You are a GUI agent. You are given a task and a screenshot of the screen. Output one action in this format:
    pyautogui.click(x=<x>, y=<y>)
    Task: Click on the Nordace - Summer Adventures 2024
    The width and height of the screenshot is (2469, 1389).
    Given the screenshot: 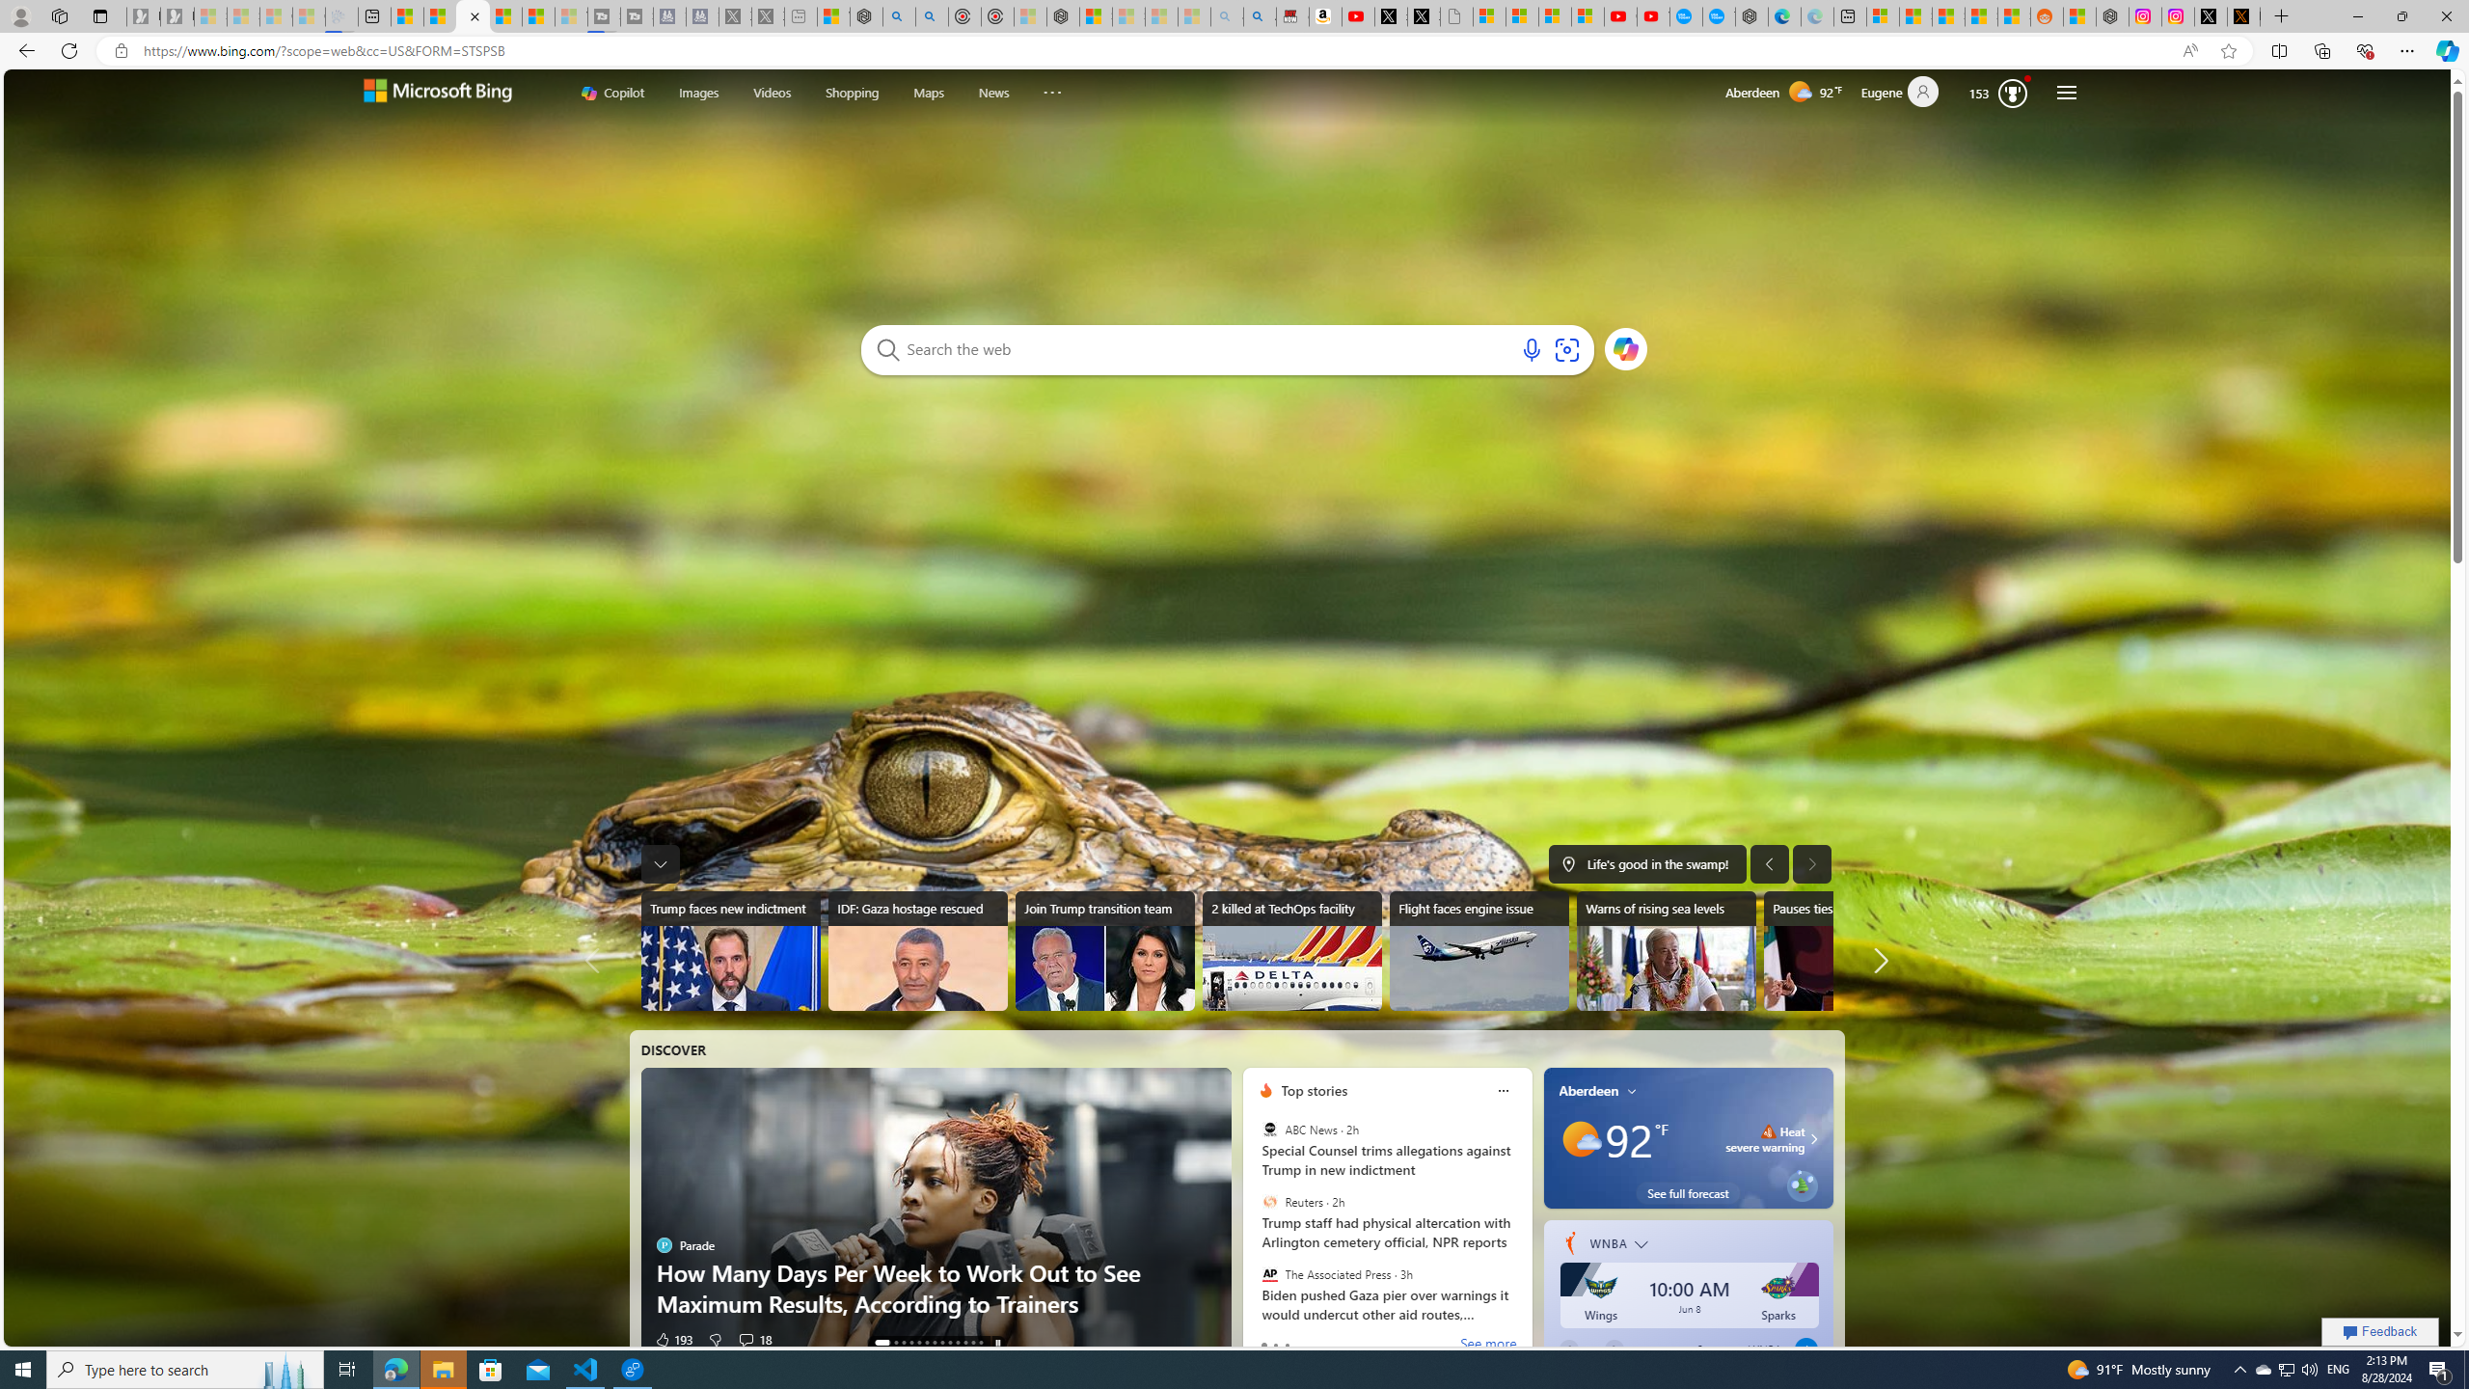 What is the action you would take?
    pyautogui.click(x=2112, y=16)
    